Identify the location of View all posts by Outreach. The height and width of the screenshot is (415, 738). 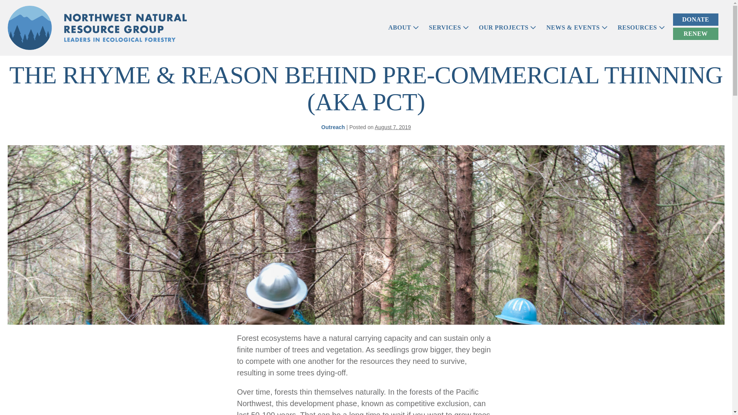
(333, 127).